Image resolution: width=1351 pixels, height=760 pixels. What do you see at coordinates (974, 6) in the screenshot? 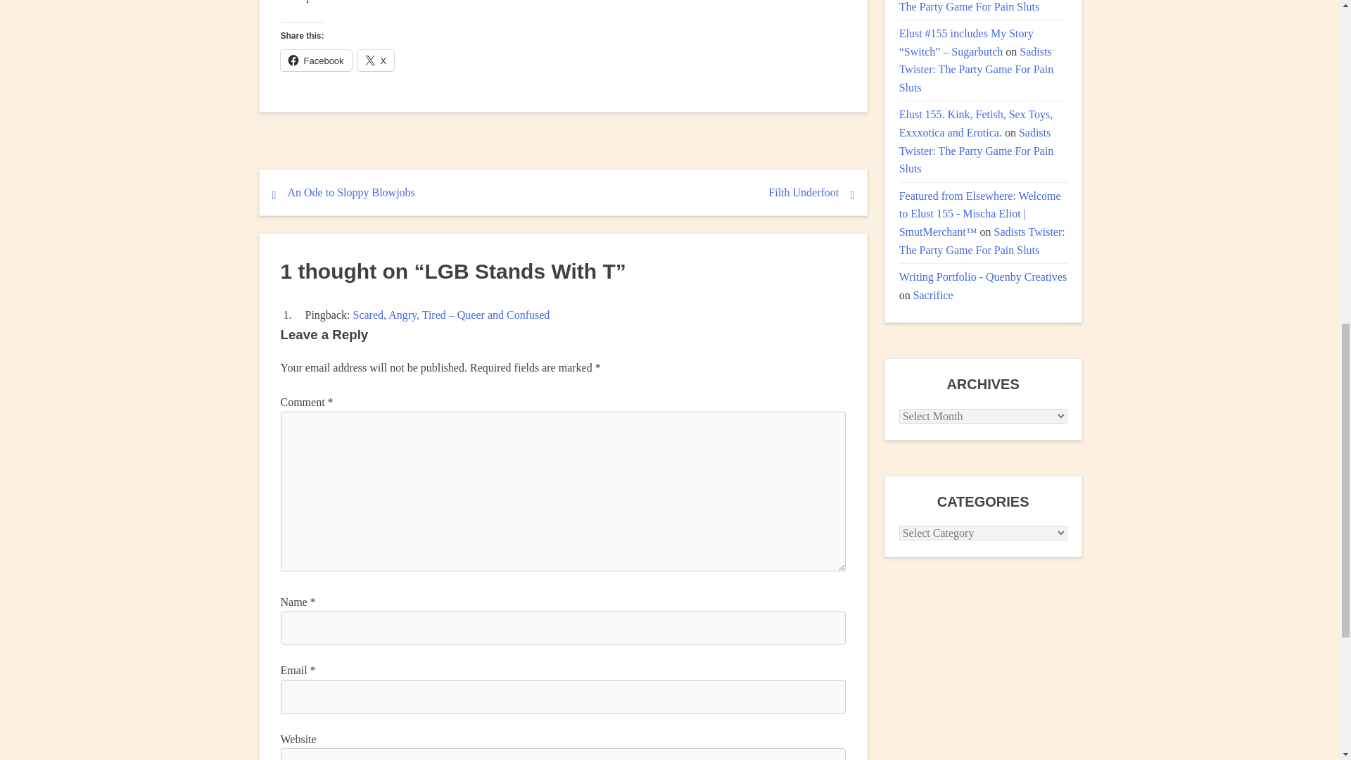
I see `Sadists Twister: The Party Game For Pain Sluts` at bounding box center [974, 6].